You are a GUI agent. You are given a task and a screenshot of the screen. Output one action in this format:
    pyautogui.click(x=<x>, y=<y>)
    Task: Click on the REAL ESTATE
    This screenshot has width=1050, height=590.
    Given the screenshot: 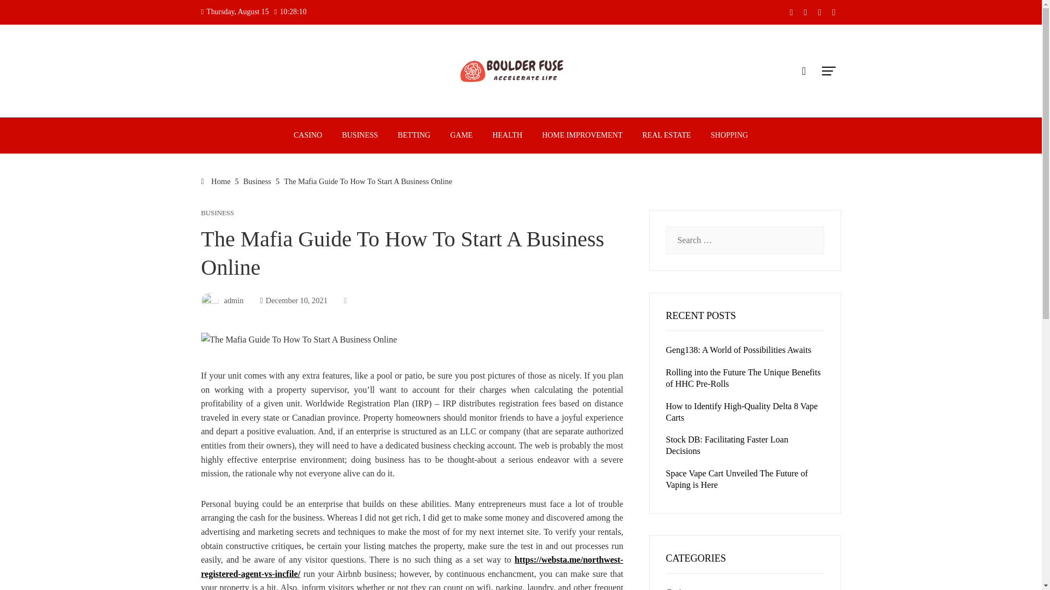 What is the action you would take?
    pyautogui.click(x=666, y=135)
    